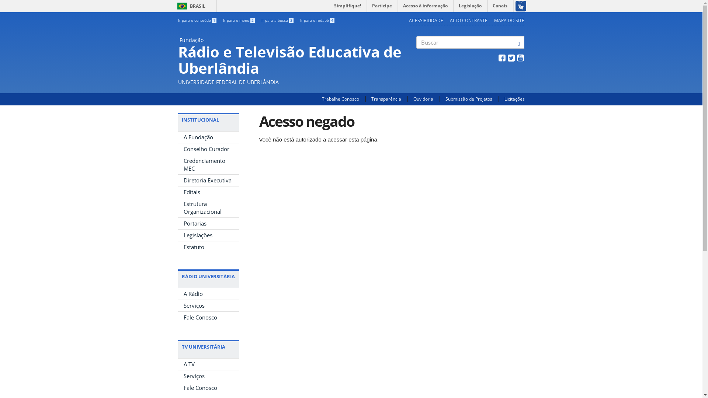  I want to click on Buscar, so click(417, 55).